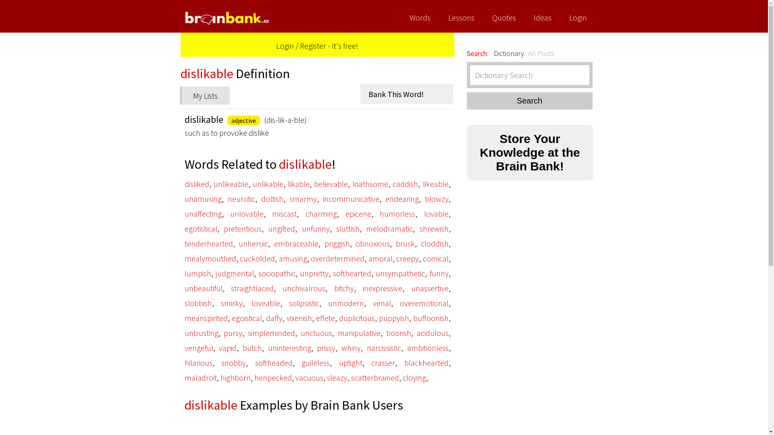  I want to click on unheroic, so click(253, 243).